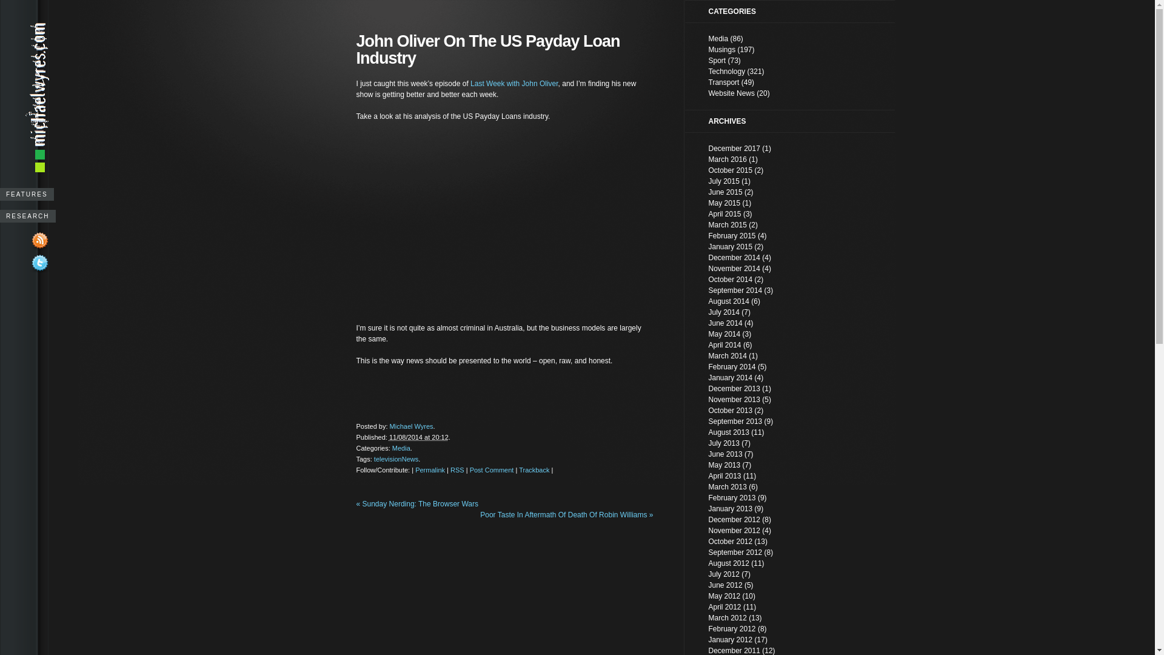  Describe the element at coordinates (28, 216) in the screenshot. I see `RESEARCH` at that location.